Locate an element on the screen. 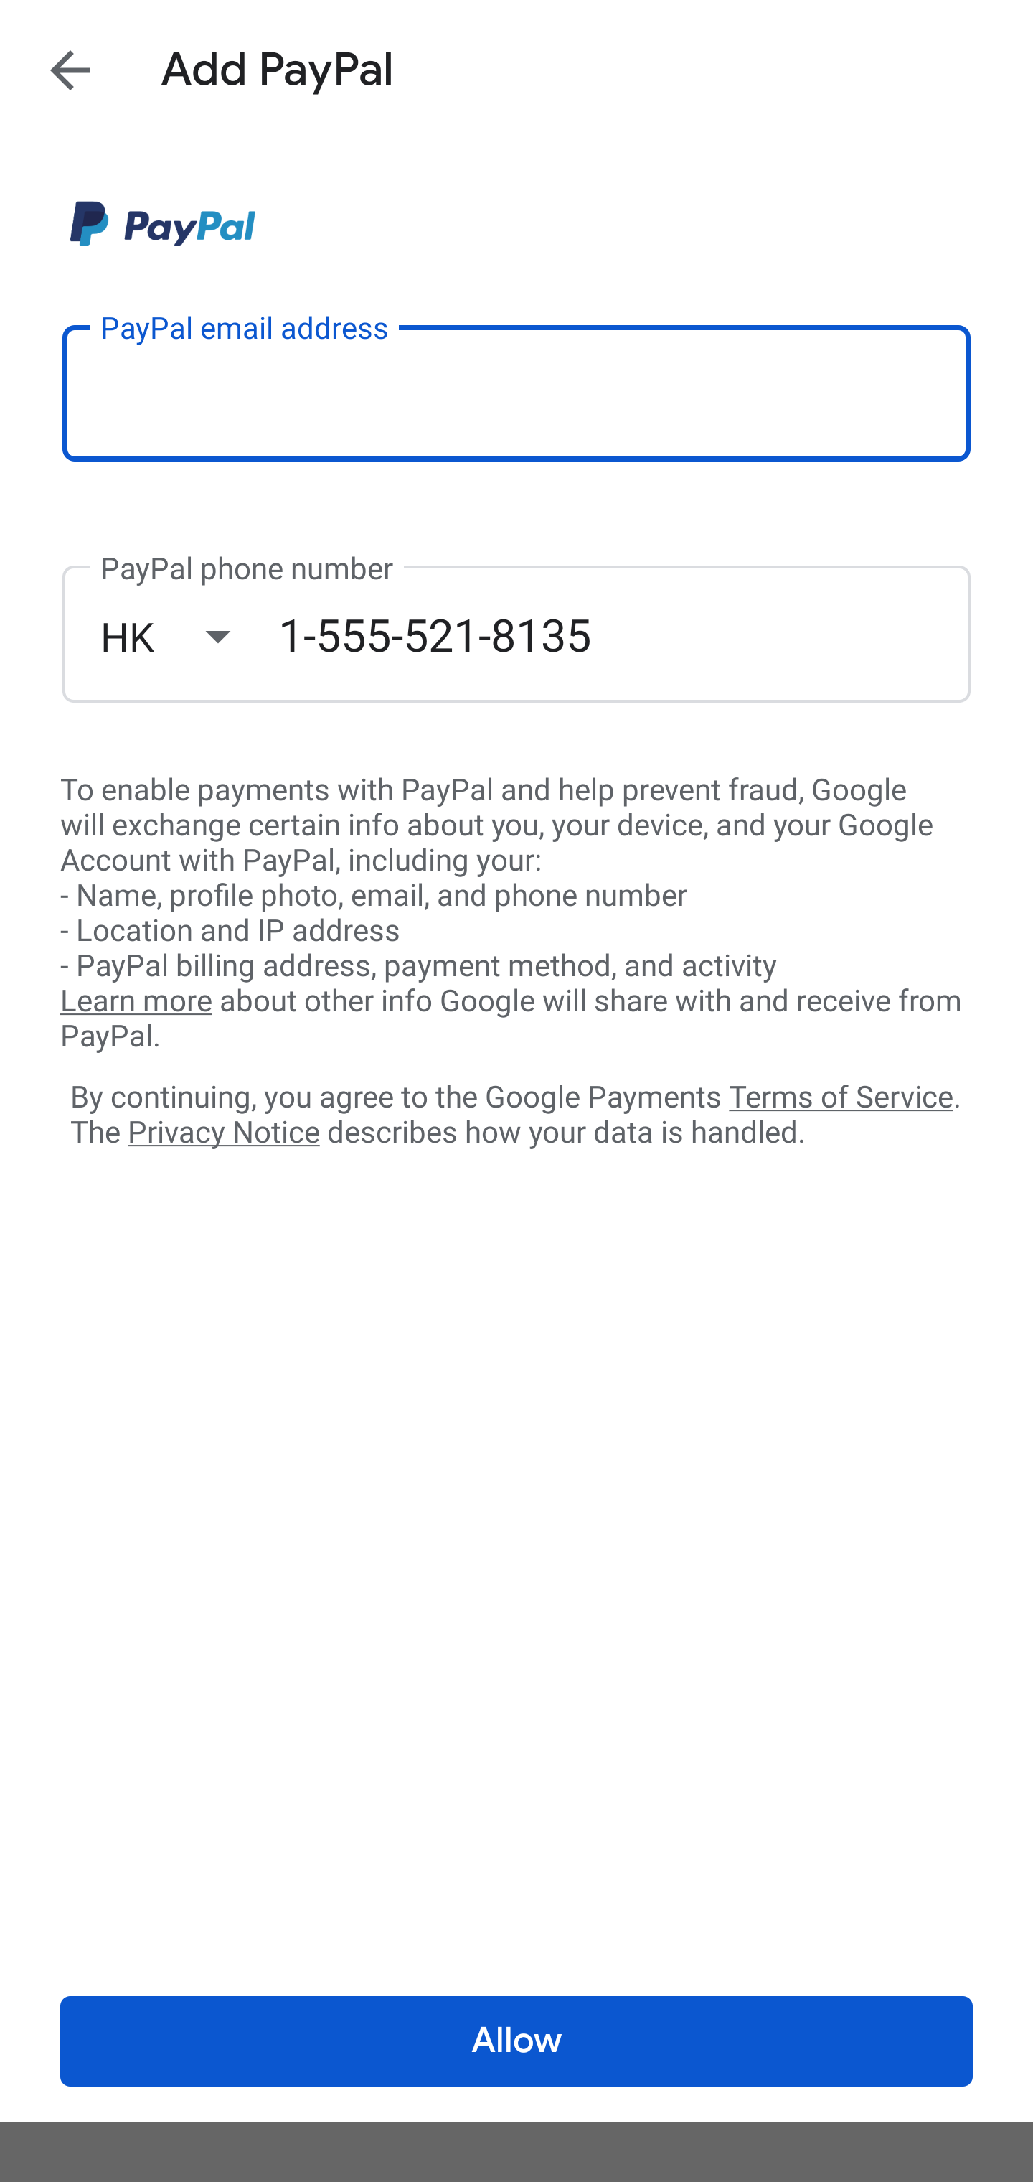 The width and height of the screenshot is (1033, 2182). Privacy Notice is located at coordinates (223, 1133).